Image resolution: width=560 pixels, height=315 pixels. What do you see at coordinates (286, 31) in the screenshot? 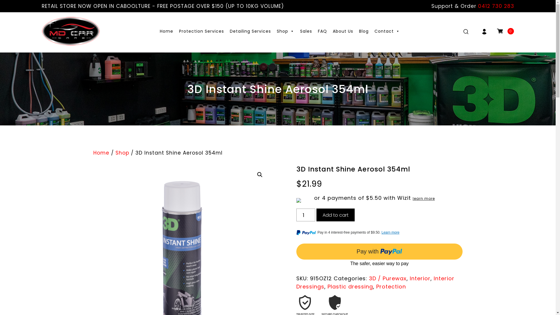
I see `Shop` at bounding box center [286, 31].